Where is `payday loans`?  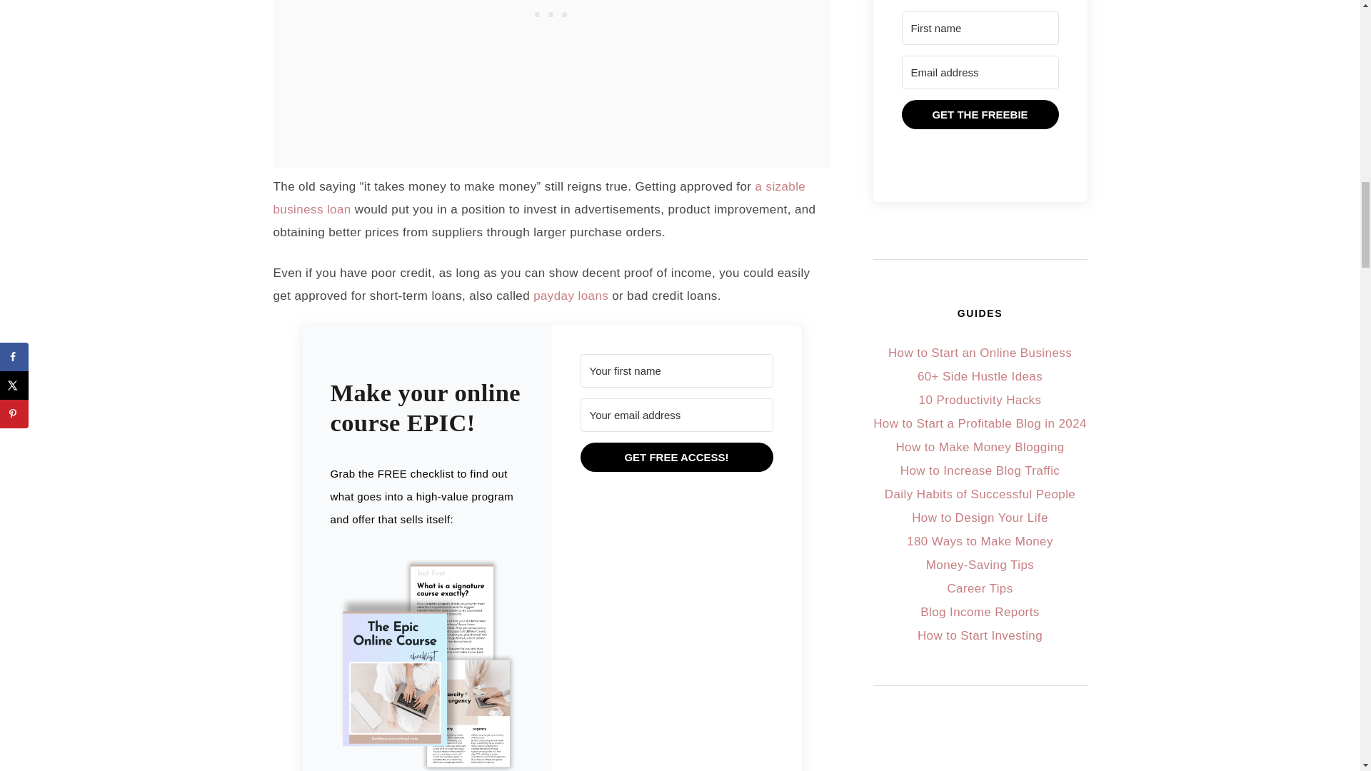
payday loans is located at coordinates (571, 296).